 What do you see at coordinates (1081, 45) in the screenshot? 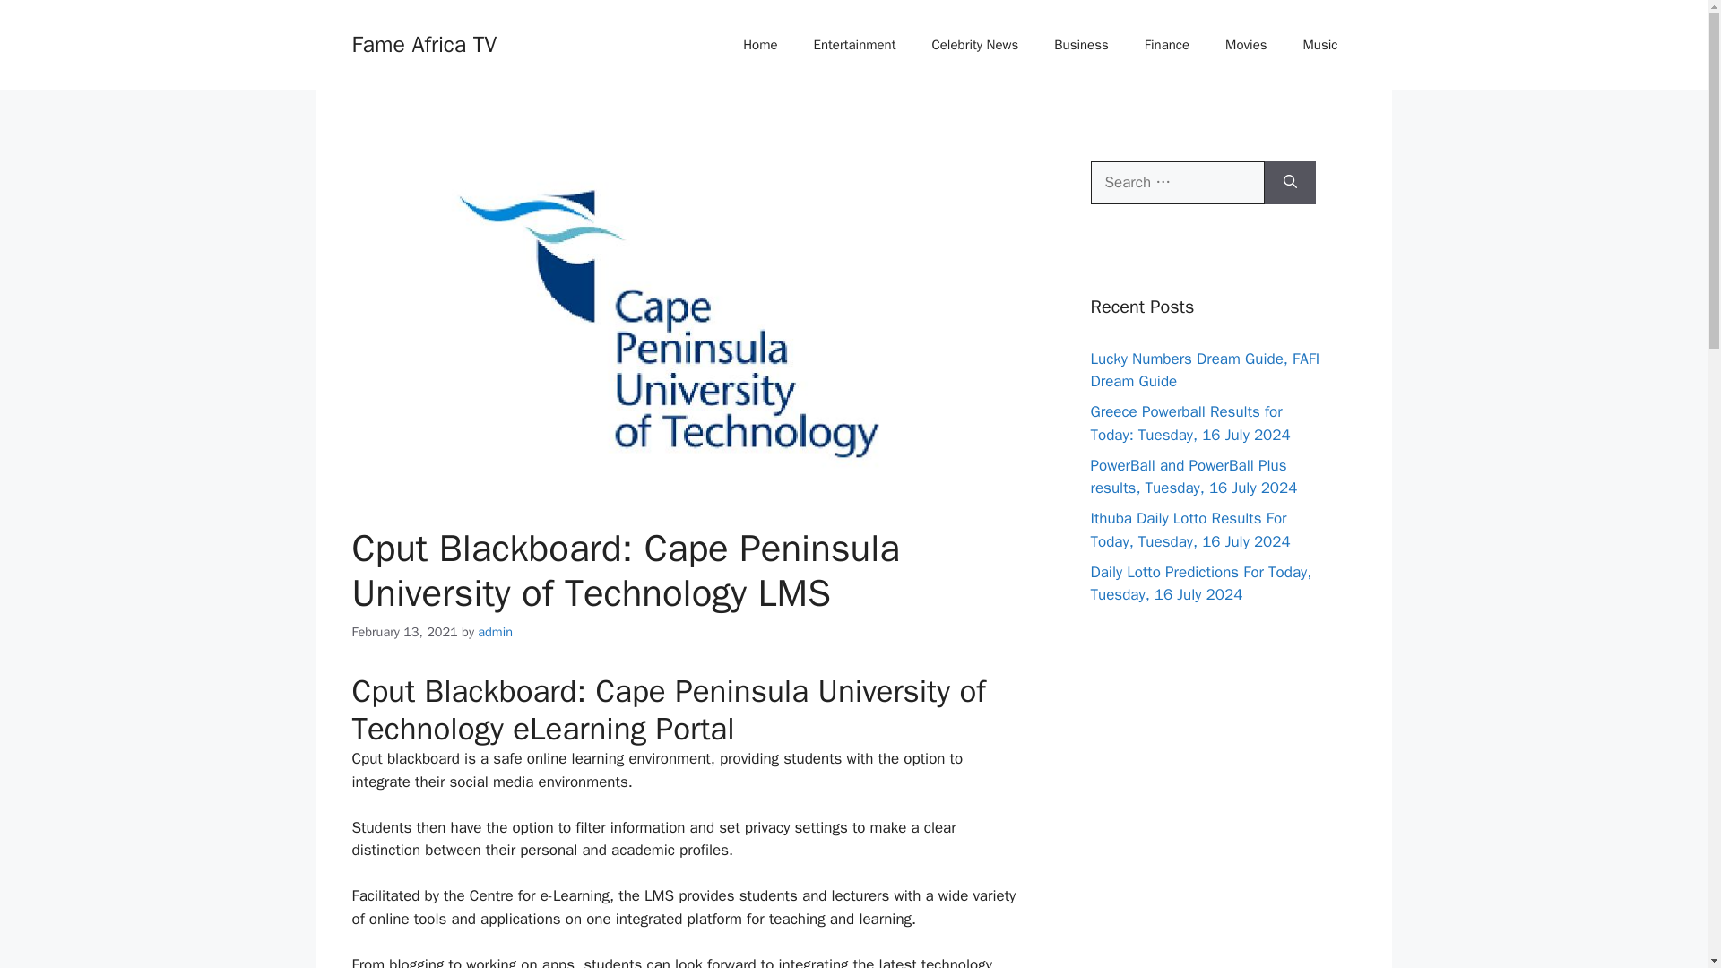
I see `Business` at bounding box center [1081, 45].